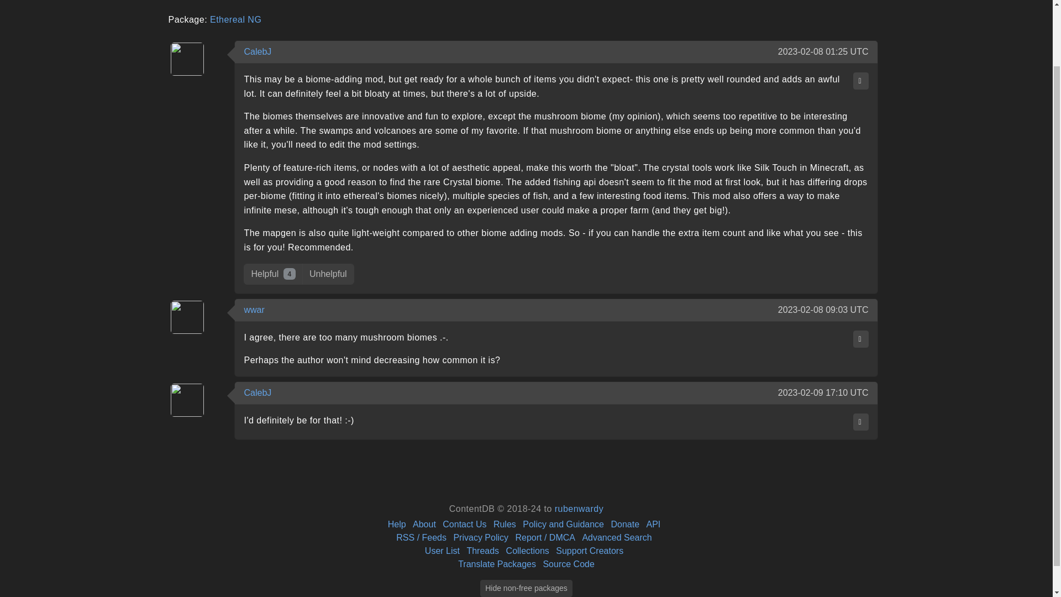  What do you see at coordinates (254, 310) in the screenshot?
I see `wwar` at bounding box center [254, 310].